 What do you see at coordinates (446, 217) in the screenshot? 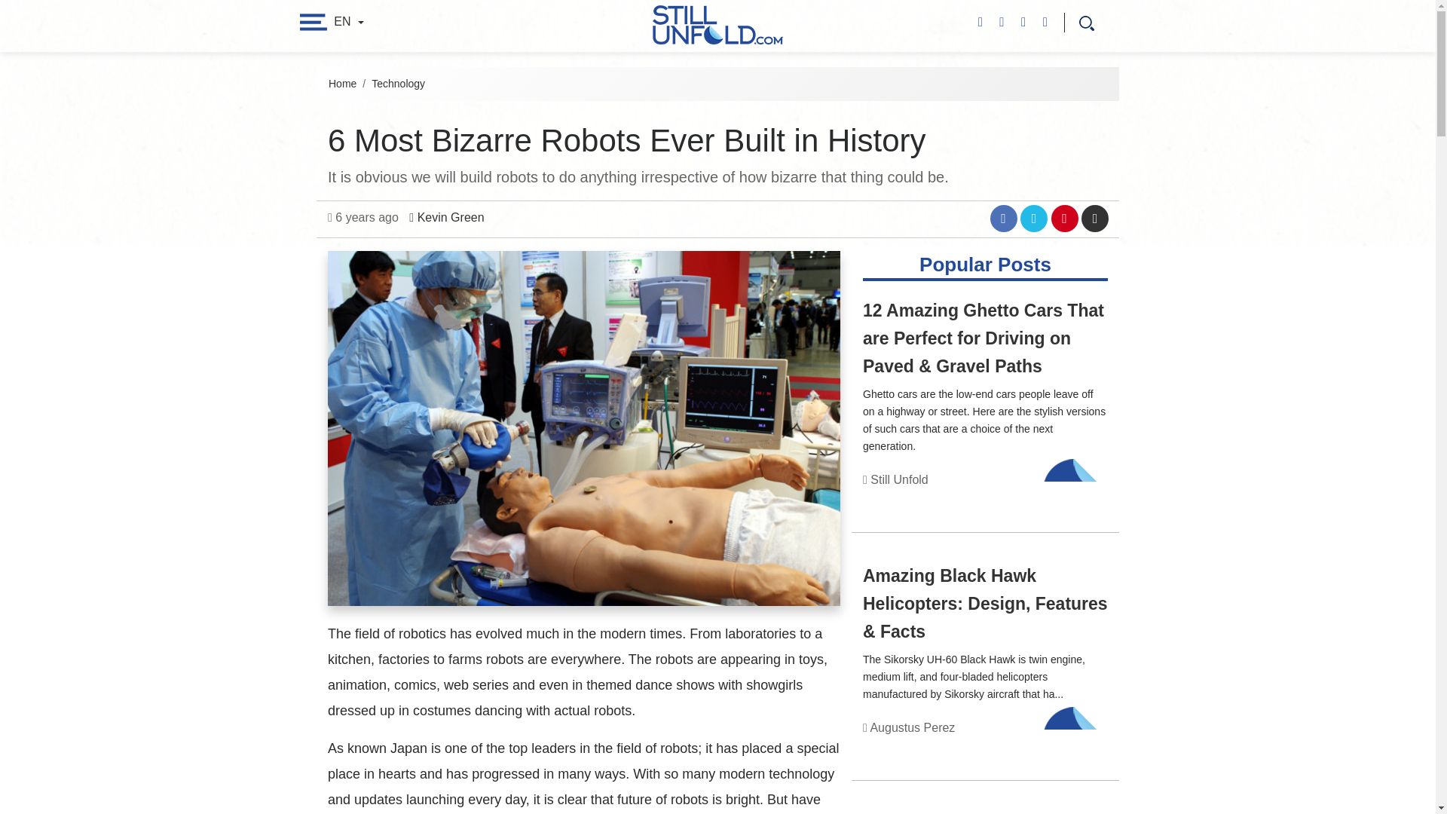
I see `Kevin Green` at bounding box center [446, 217].